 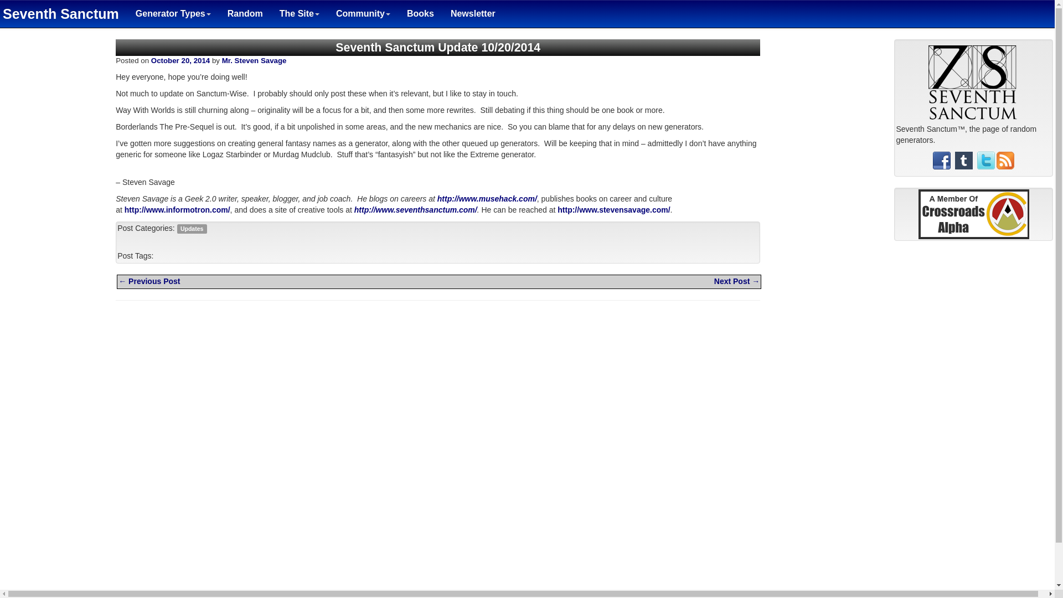 I want to click on Books, so click(x=420, y=13).